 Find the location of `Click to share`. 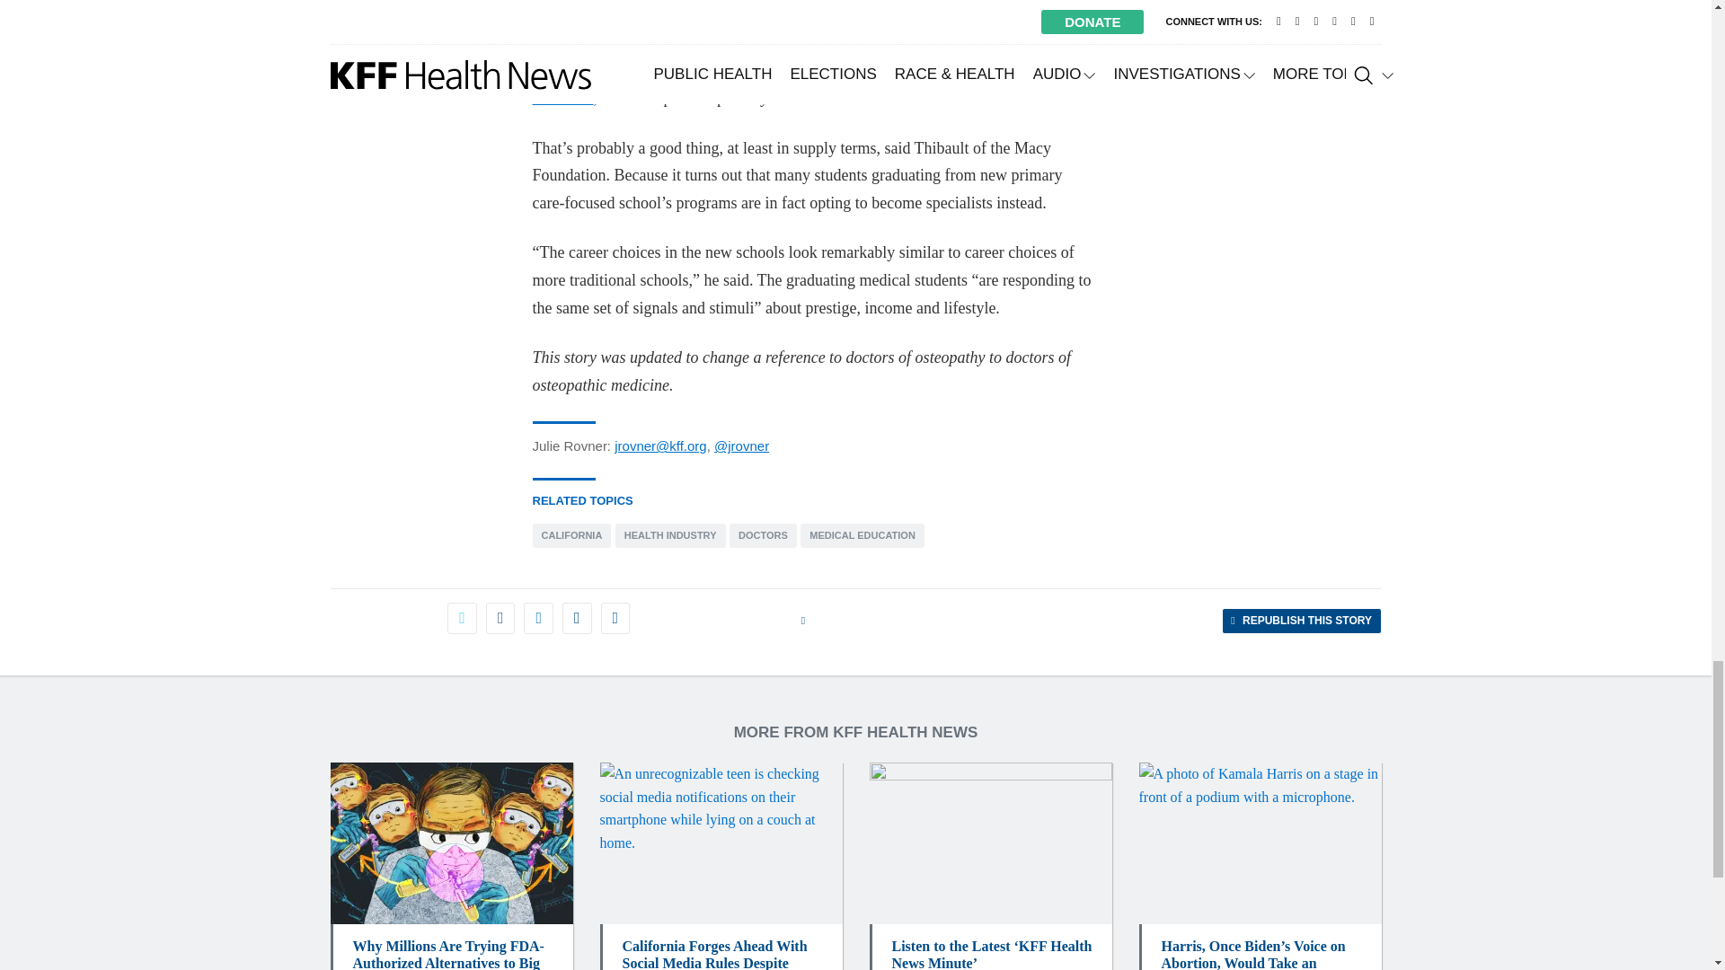

Click to share is located at coordinates (1301, 621).